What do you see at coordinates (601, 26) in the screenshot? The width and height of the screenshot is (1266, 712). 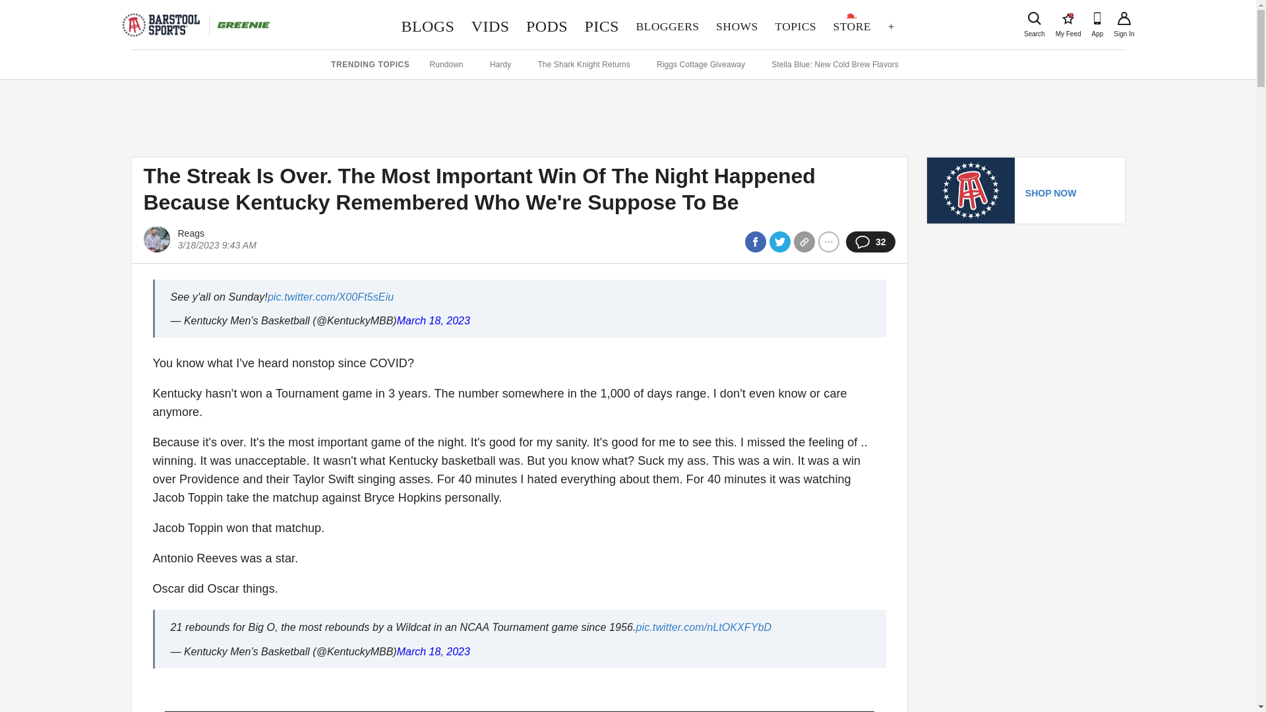 I see `Search` at bounding box center [601, 26].